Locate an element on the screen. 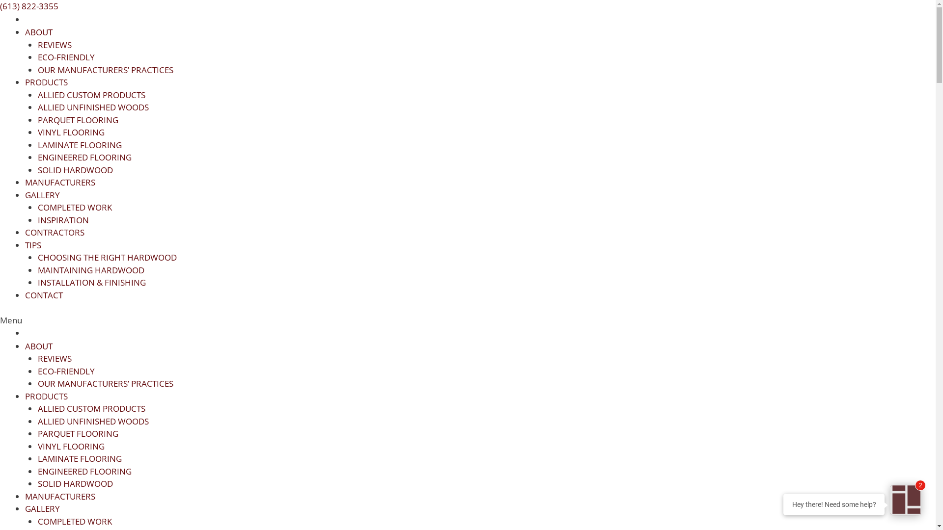 This screenshot has height=530, width=943. PARQUET FLOORING is located at coordinates (78, 434).